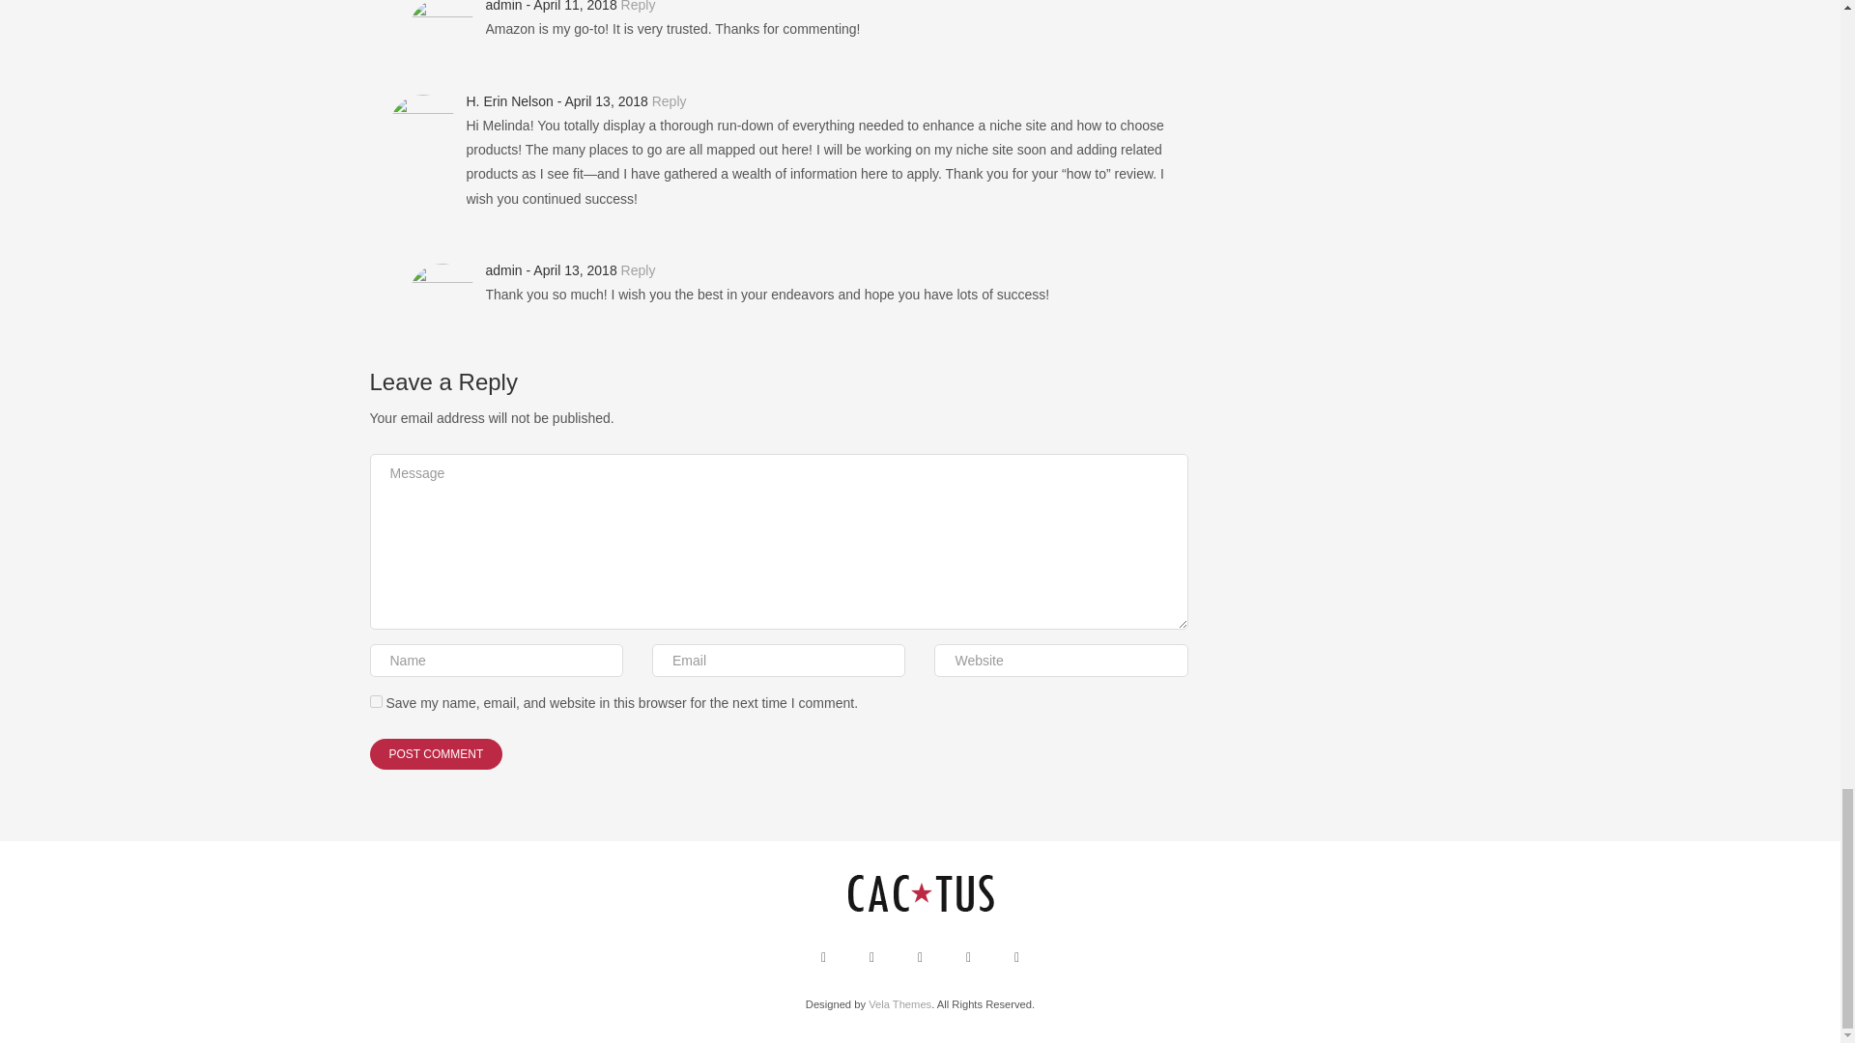  I want to click on Reply, so click(669, 101).